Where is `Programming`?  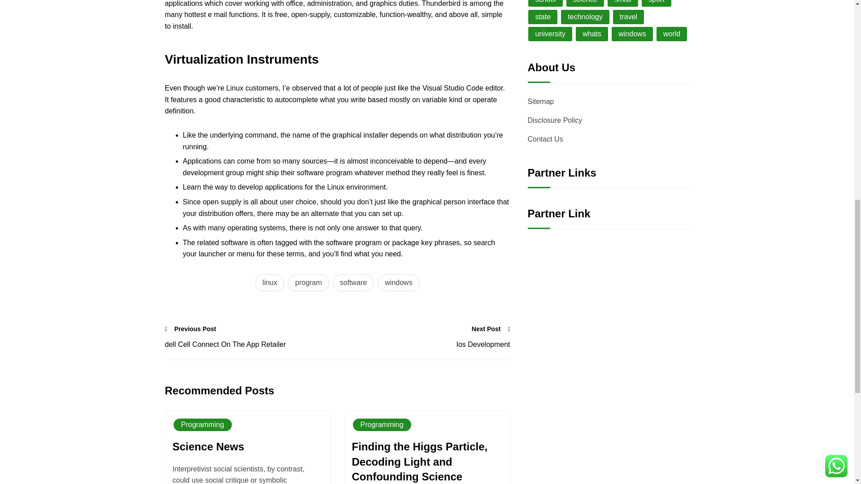 Programming is located at coordinates (202, 425).